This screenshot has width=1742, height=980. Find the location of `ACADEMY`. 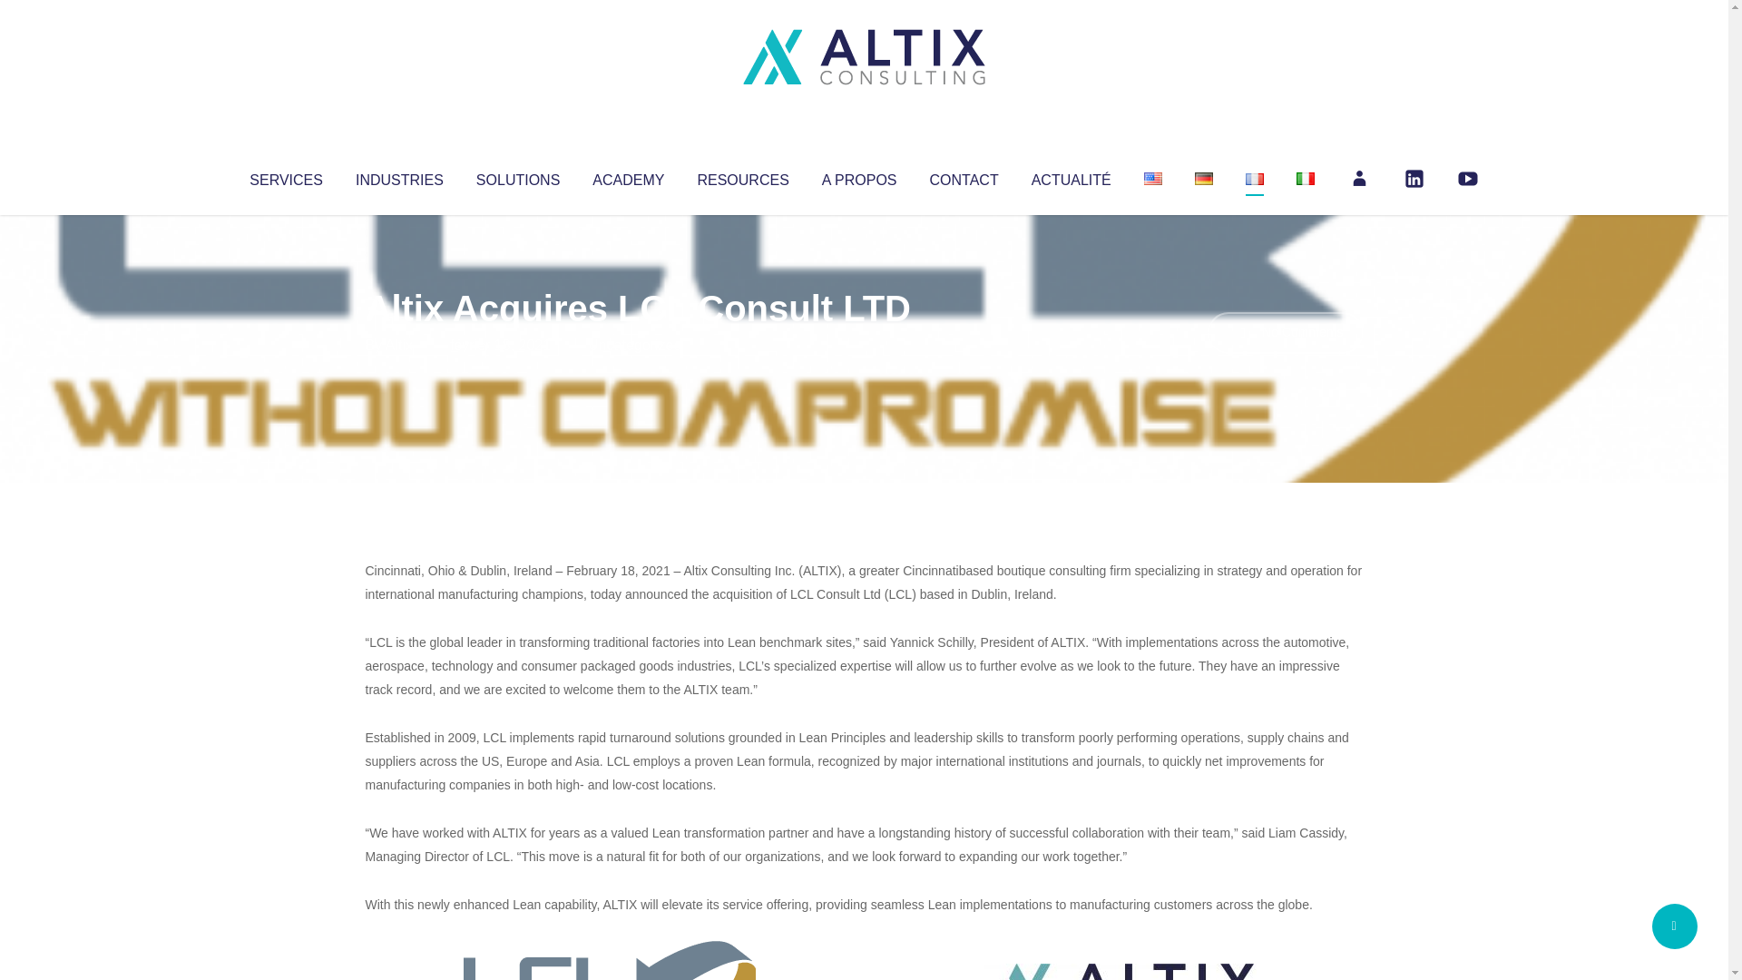

ACADEMY is located at coordinates (628, 176).